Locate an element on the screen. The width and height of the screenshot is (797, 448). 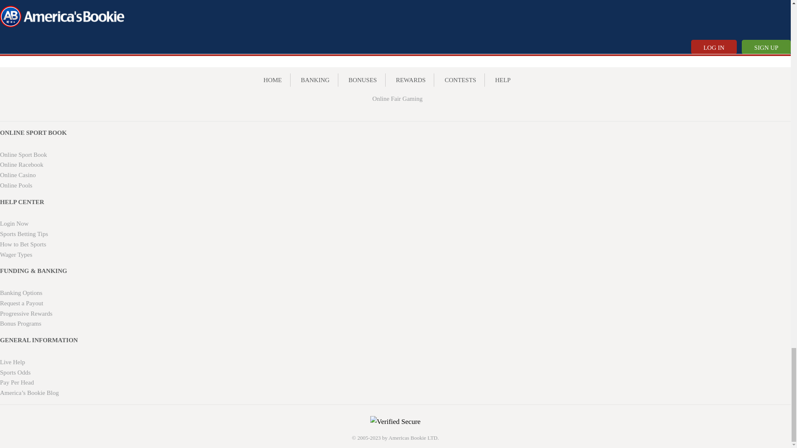
HOME is located at coordinates (273, 80).